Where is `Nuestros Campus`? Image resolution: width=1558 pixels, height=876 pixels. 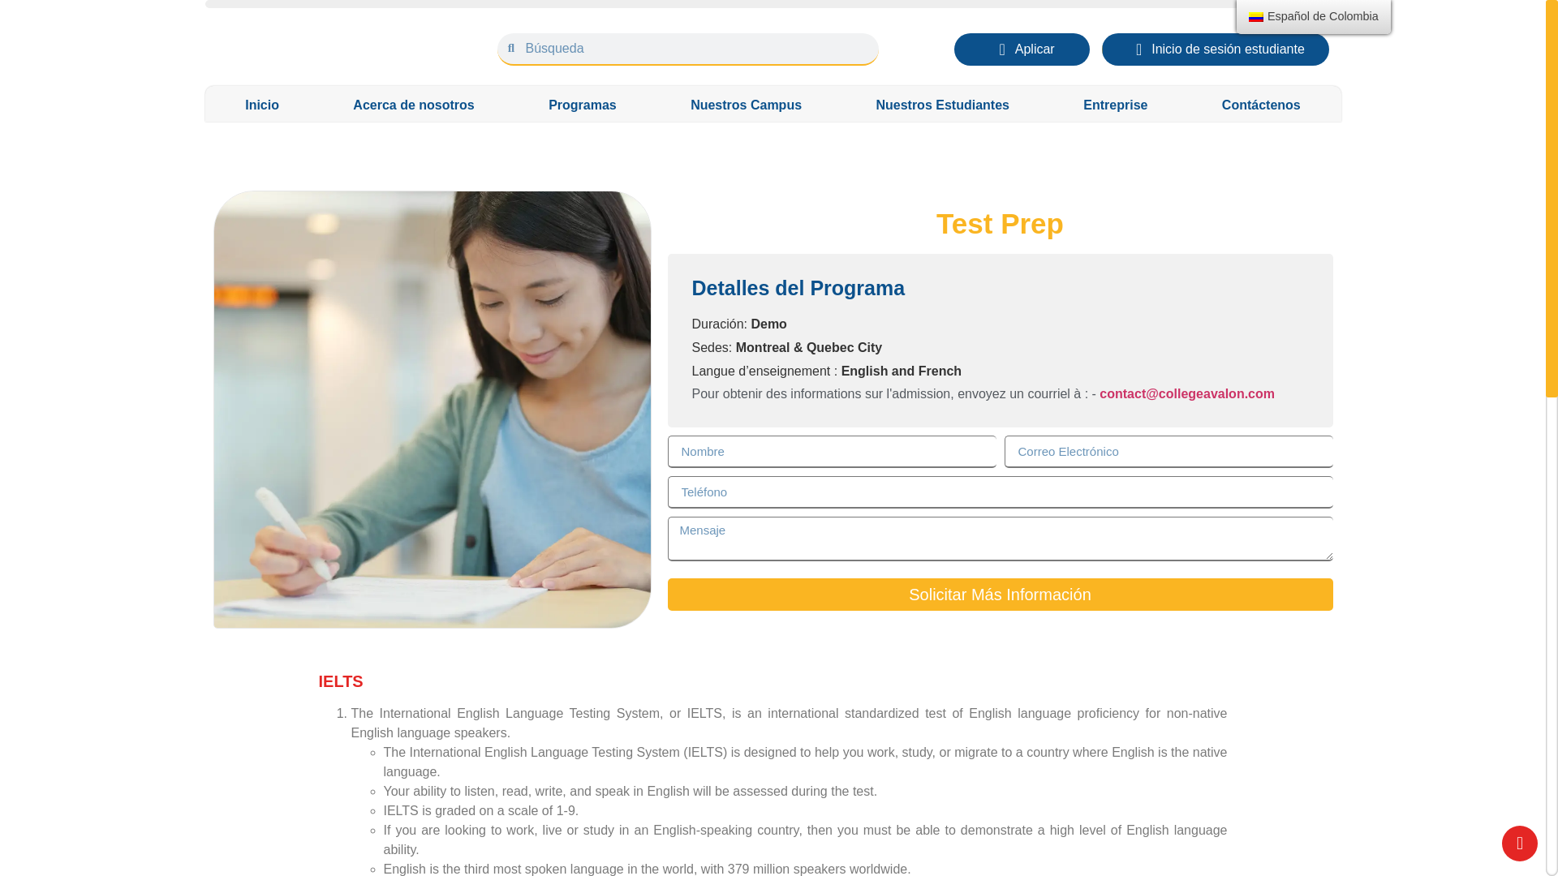 Nuestros Campus is located at coordinates (745, 105).